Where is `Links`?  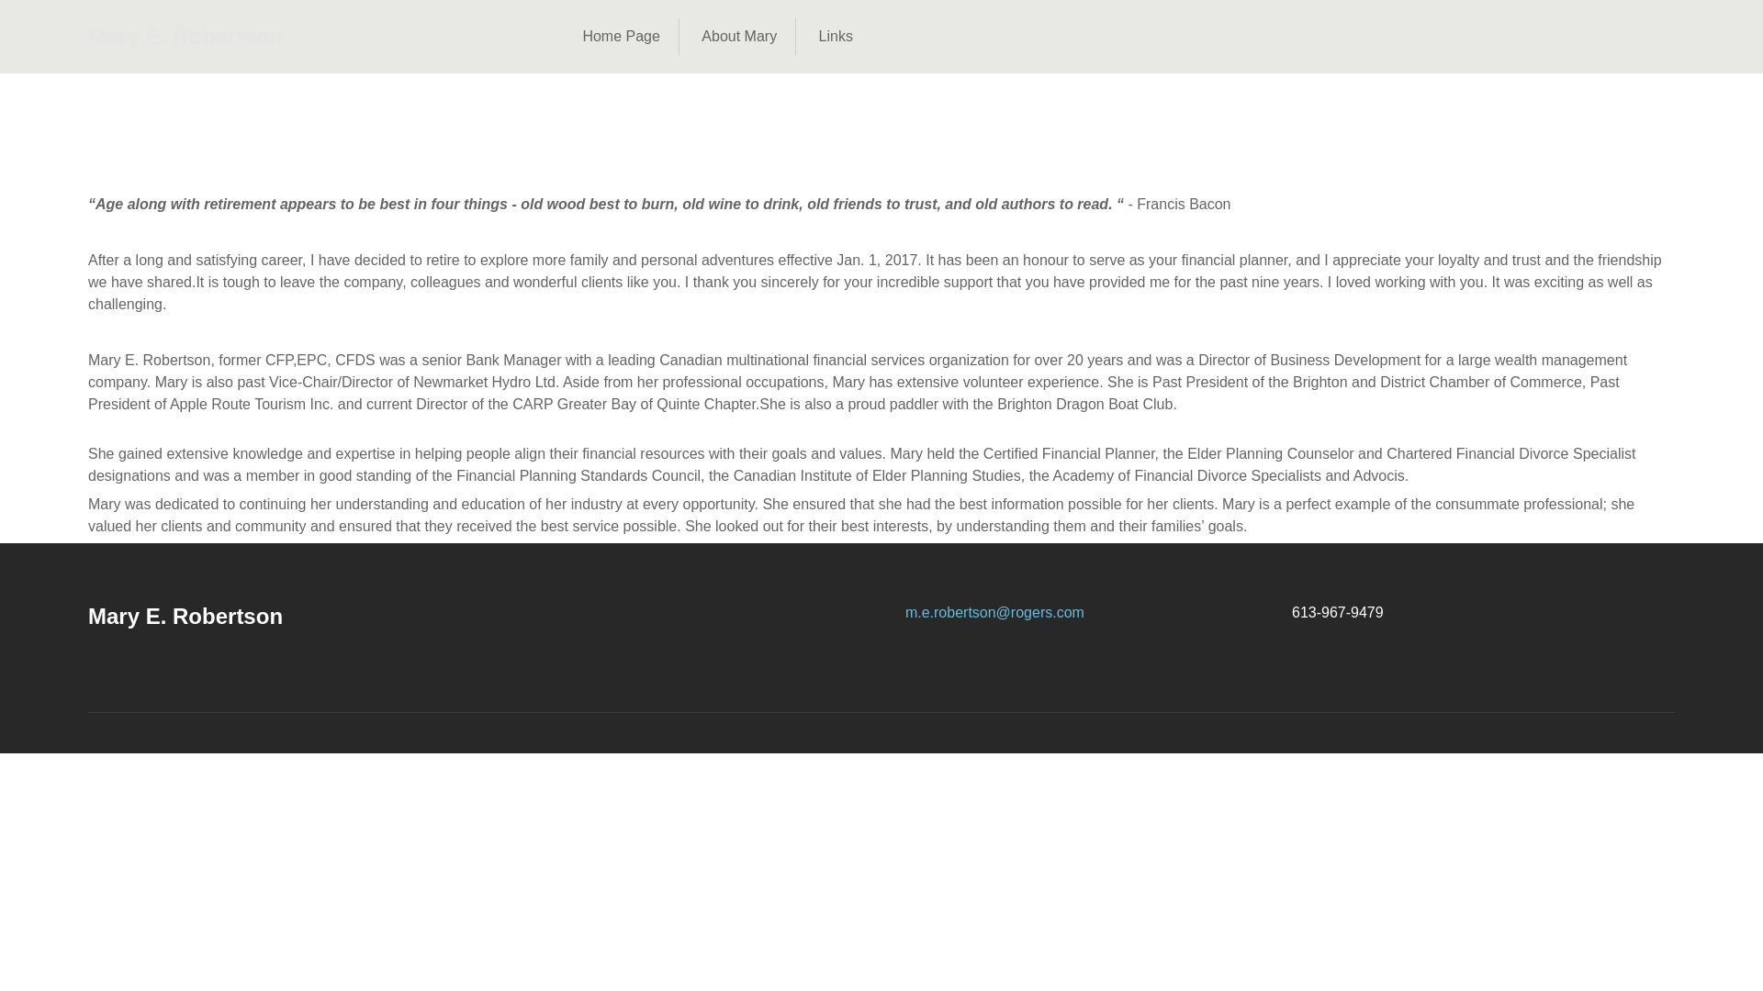 Links is located at coordinates (836, 37).